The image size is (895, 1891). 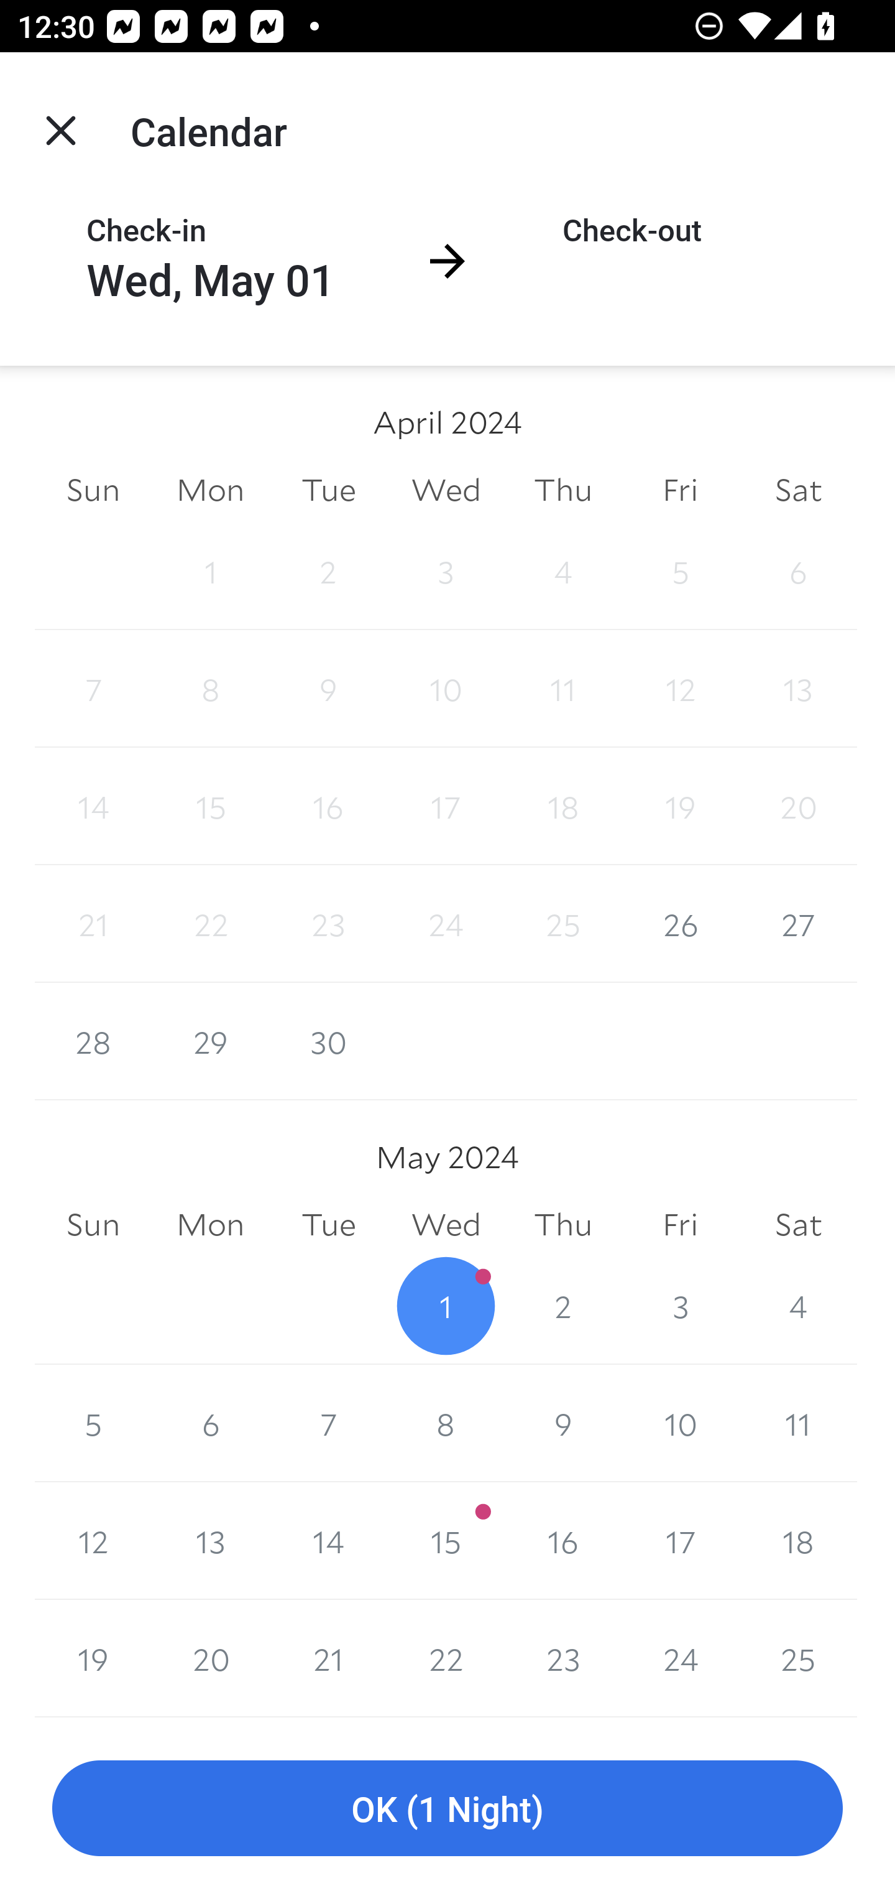 What do you see at coordinates (328, 1541) in the screenshot?
I see `14 14 May 2024` at bounding box center [328, 1541].